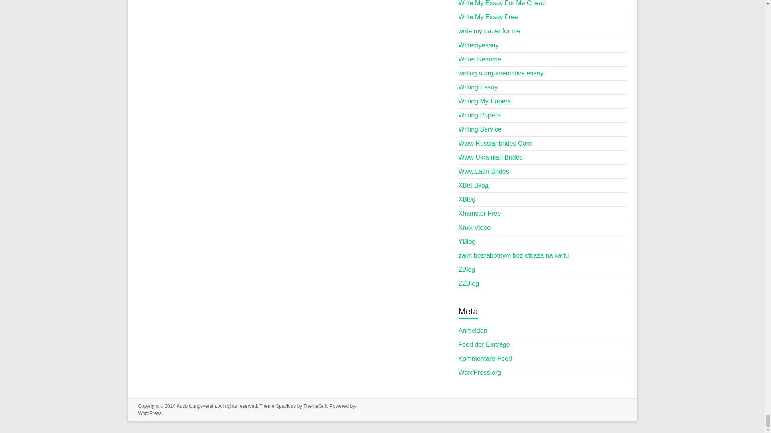 This screenshot has height=433, width=771. What do you see at coordinates (286, 406) in the screenshot?
I see `Spacious` at bounding box center [286, 406].